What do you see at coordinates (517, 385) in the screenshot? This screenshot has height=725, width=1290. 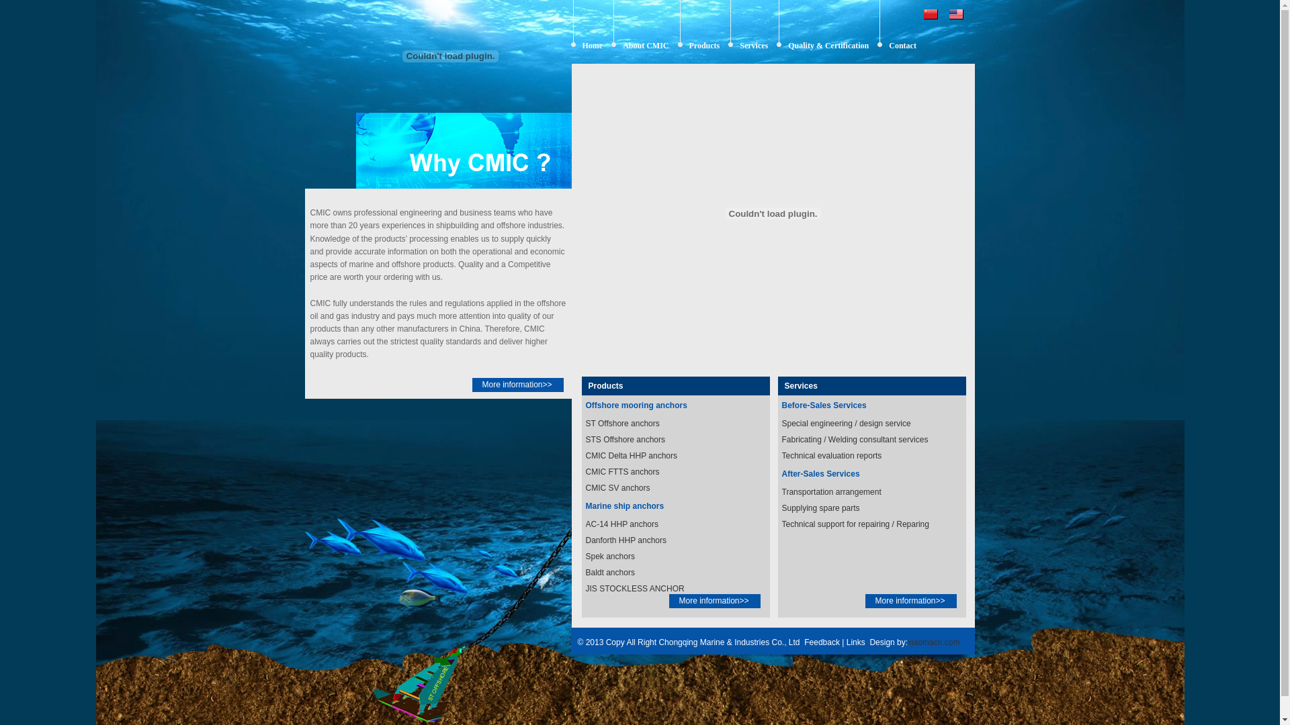 I see `More information>>` at bounding box center [517, 385].